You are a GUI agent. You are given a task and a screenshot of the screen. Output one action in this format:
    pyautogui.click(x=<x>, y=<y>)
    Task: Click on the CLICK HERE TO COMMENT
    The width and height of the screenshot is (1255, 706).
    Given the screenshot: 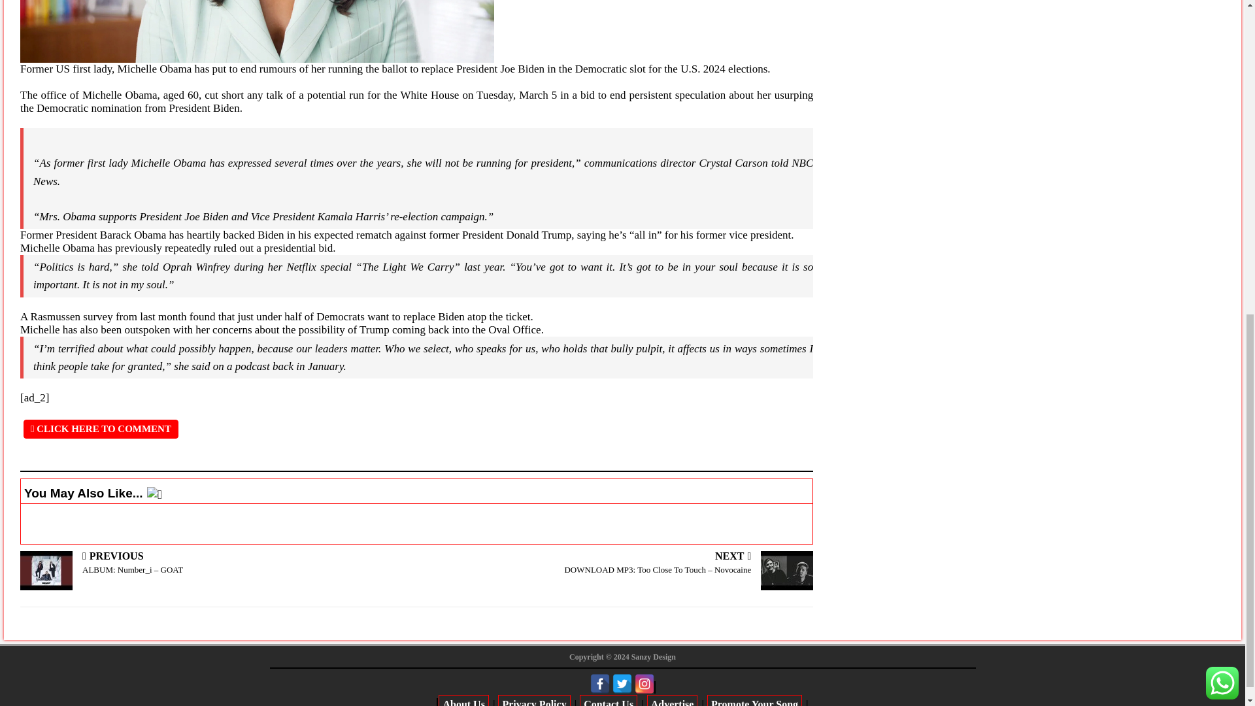 What is the action you would take?
    pyautogui.click(x=101, y=429)
    